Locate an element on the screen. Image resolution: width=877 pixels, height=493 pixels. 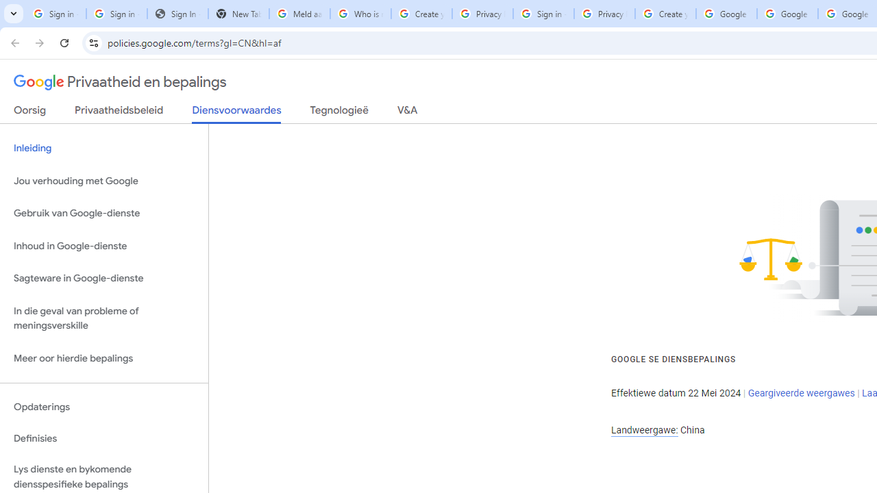
Sign in - Google Accounts is located at coordinates (116, 14).